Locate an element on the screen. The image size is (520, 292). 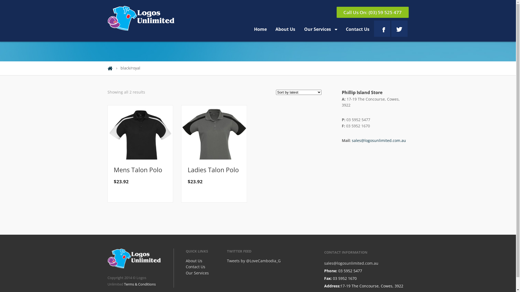
Terms & Conditions is located at coordinates (140, 284).